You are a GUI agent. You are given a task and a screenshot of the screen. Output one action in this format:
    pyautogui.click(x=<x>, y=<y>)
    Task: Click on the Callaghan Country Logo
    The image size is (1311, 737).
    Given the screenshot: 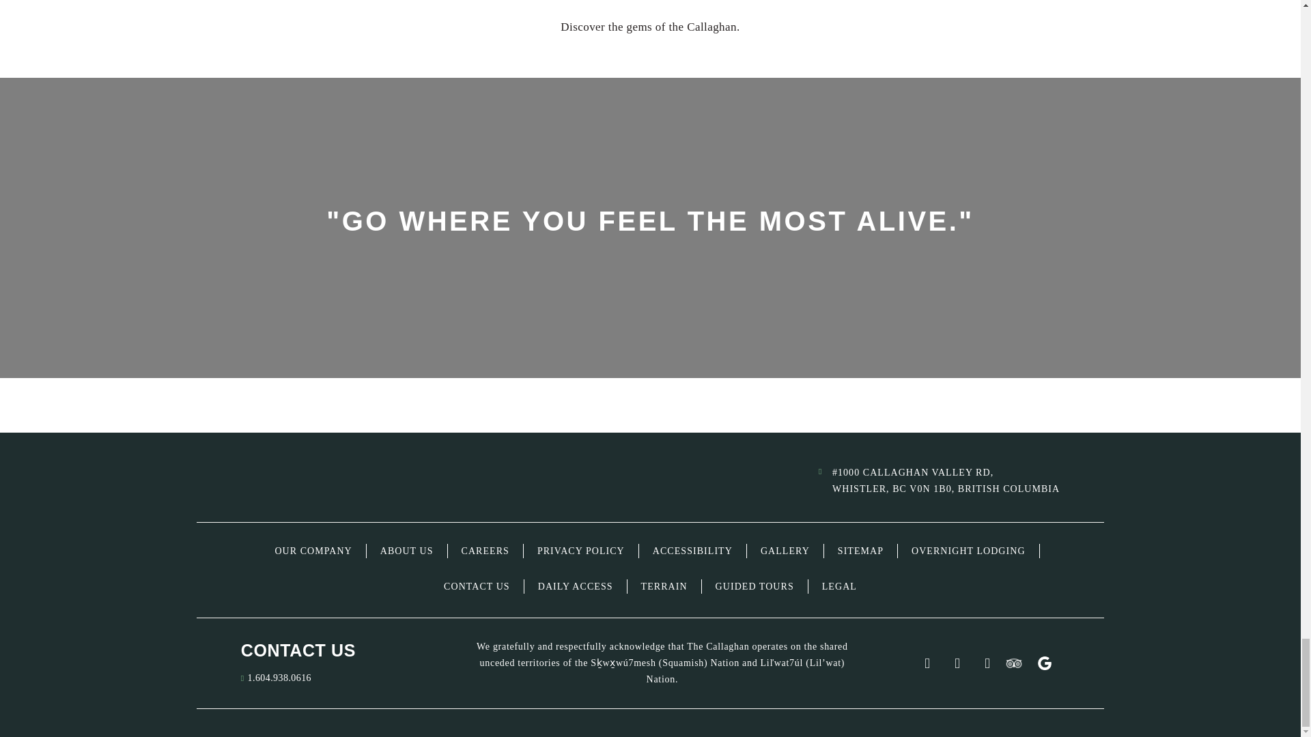 What is the action you would take?
    pyautogui.click(x=339, y=480)
    